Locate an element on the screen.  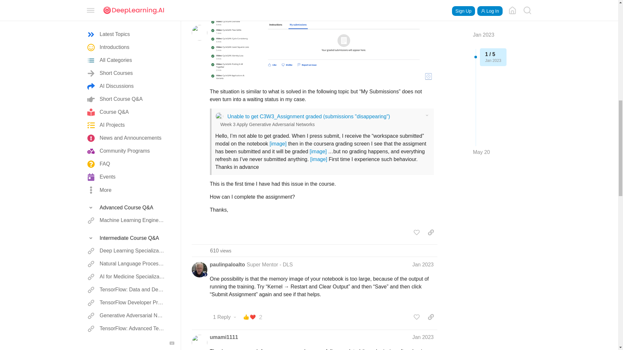
Toggle section is located at coordinates (127, 9).